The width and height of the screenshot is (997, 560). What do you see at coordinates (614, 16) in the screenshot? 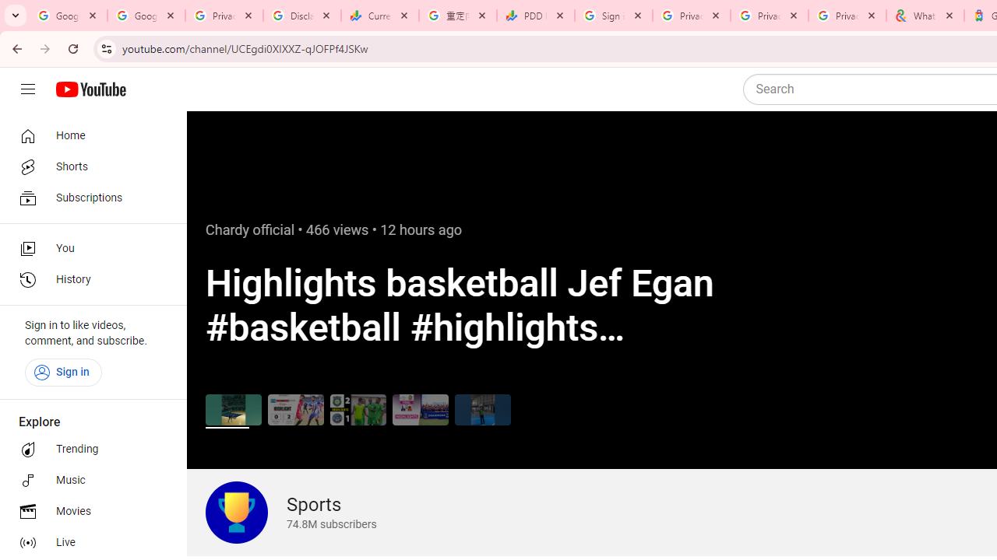
I see `Sign in - Google Accounts` at bounding box center [614, 16].